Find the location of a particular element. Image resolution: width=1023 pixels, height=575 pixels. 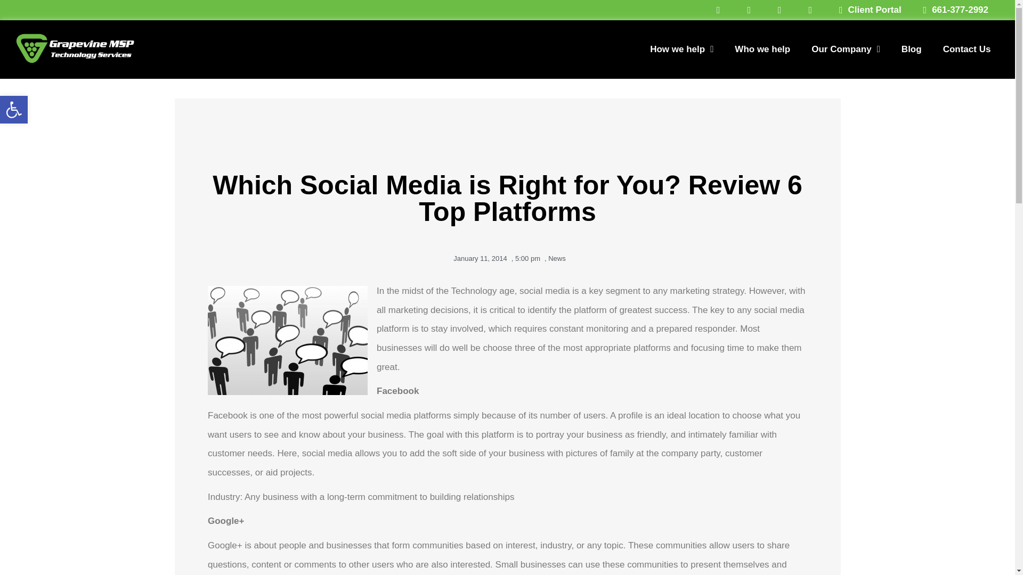

661-377-2992 is located at coordinates (951, 10).